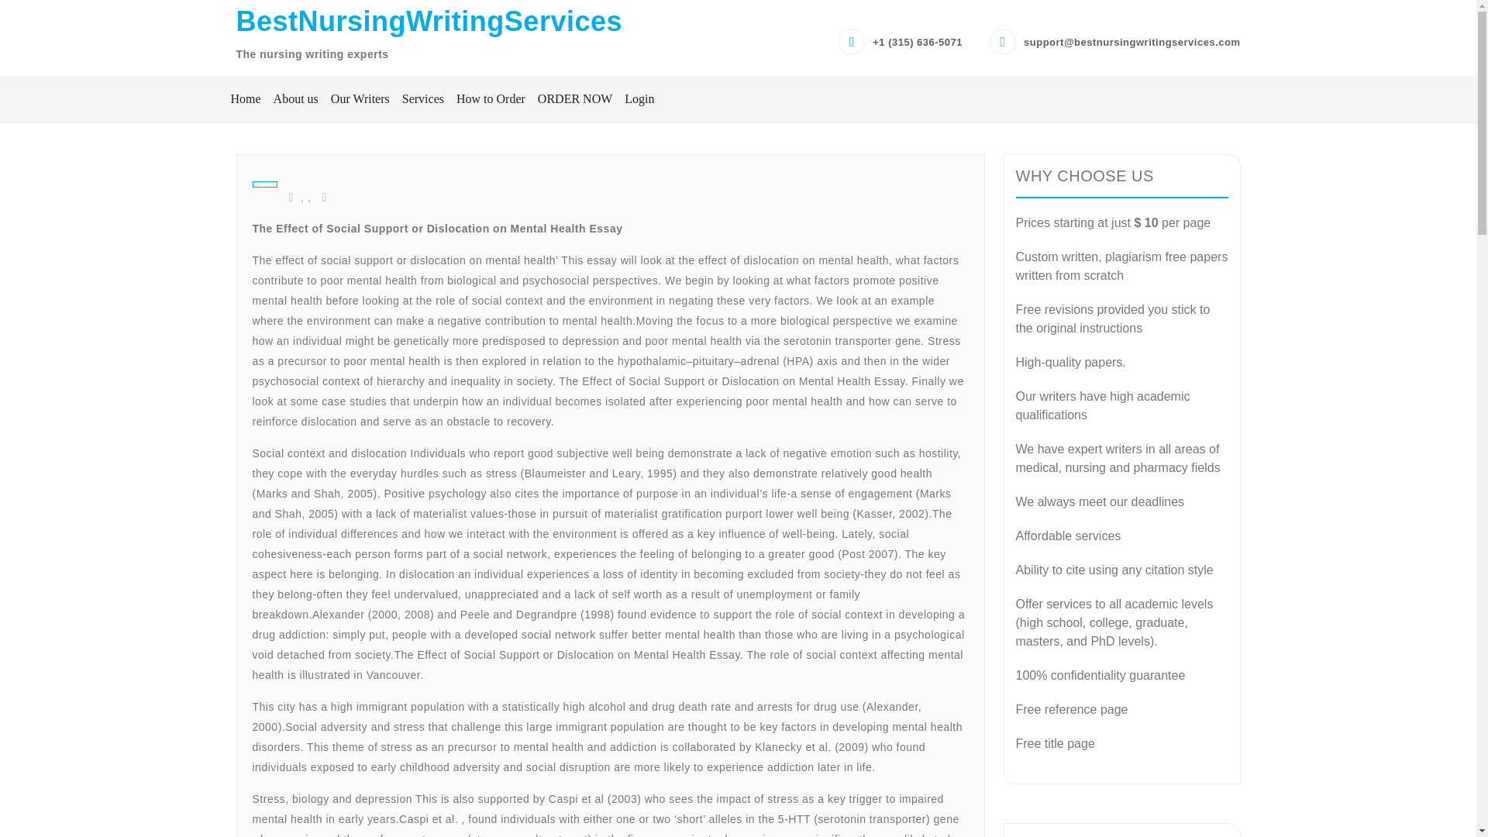 Image resolution: width=1488 pixels, height=837 pixels. I want to click on ORDER NOW, so click(575, 99).